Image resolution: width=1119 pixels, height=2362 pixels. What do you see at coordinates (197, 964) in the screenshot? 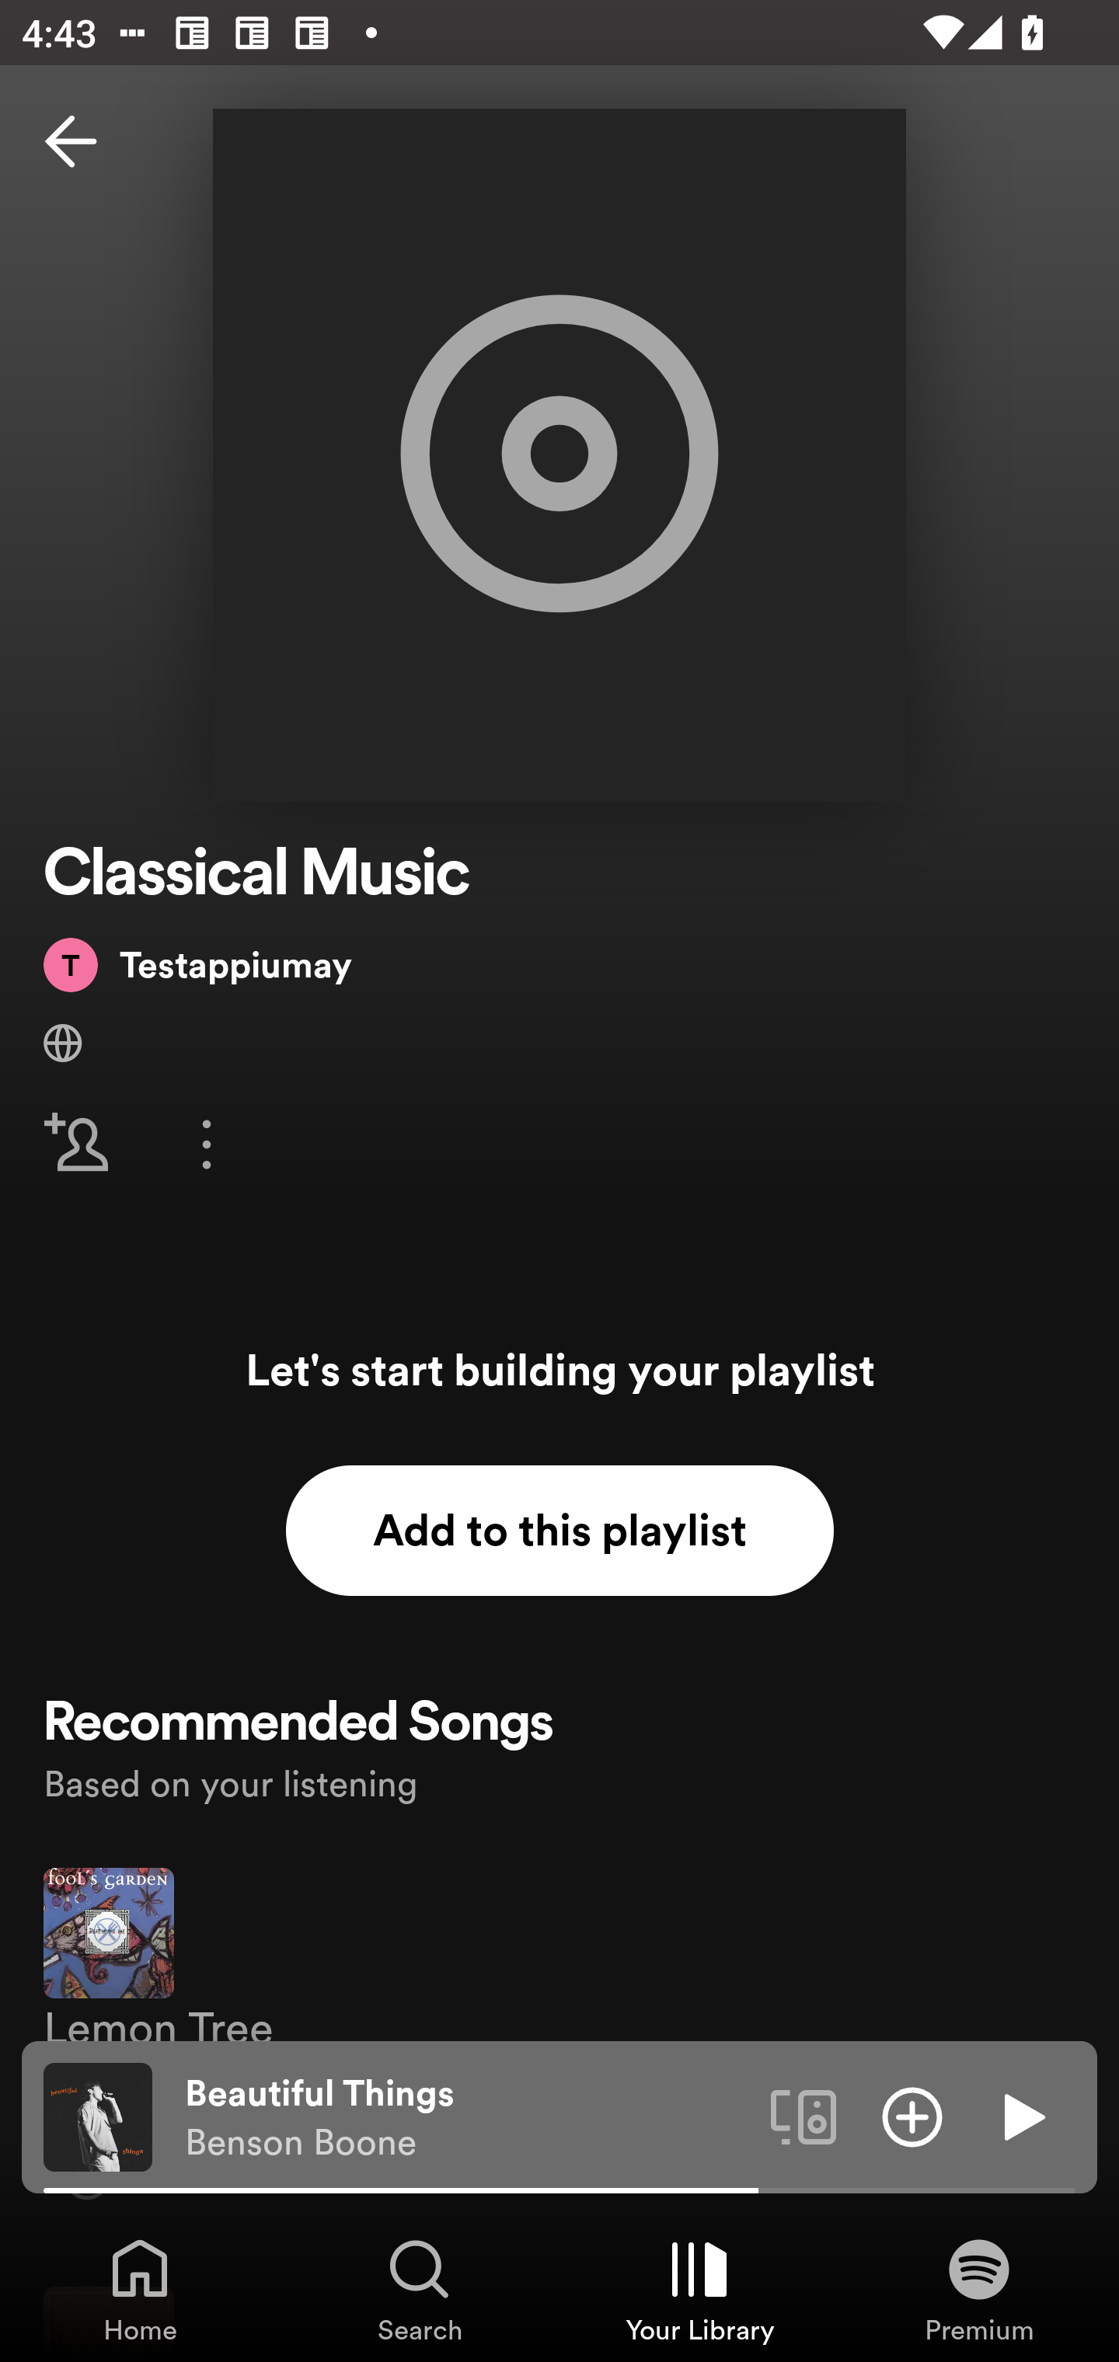
I see `Testappiumay` at bounding box center [197, 964].